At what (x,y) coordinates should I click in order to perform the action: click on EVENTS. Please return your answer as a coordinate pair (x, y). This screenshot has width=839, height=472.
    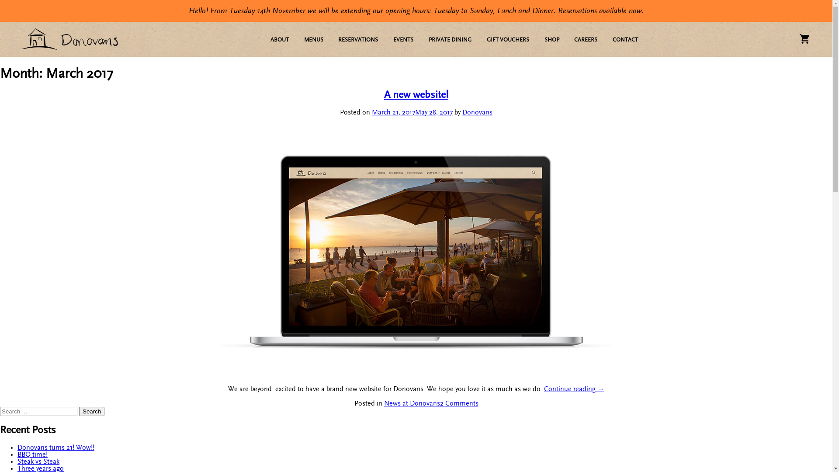
    Looking at the image, I should click on (403, 40).